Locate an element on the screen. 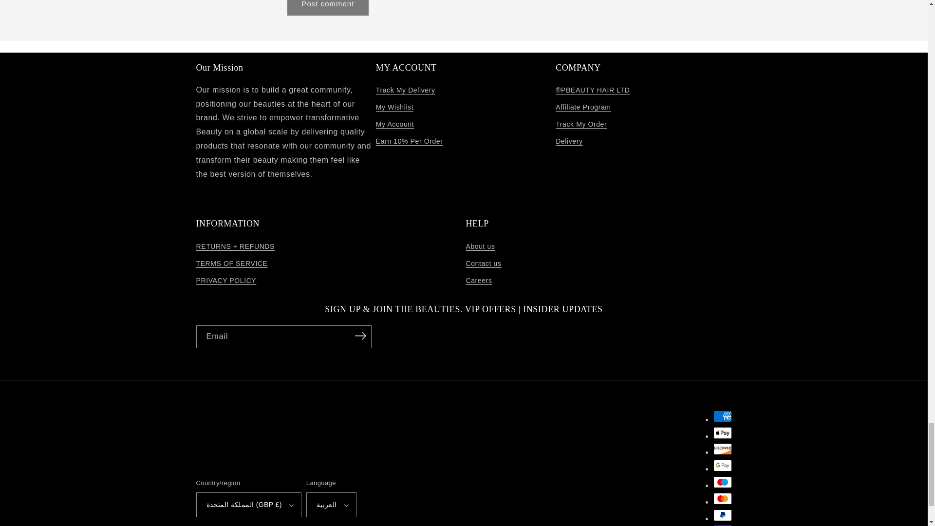  Post comment is located at coordinates (328, 8).